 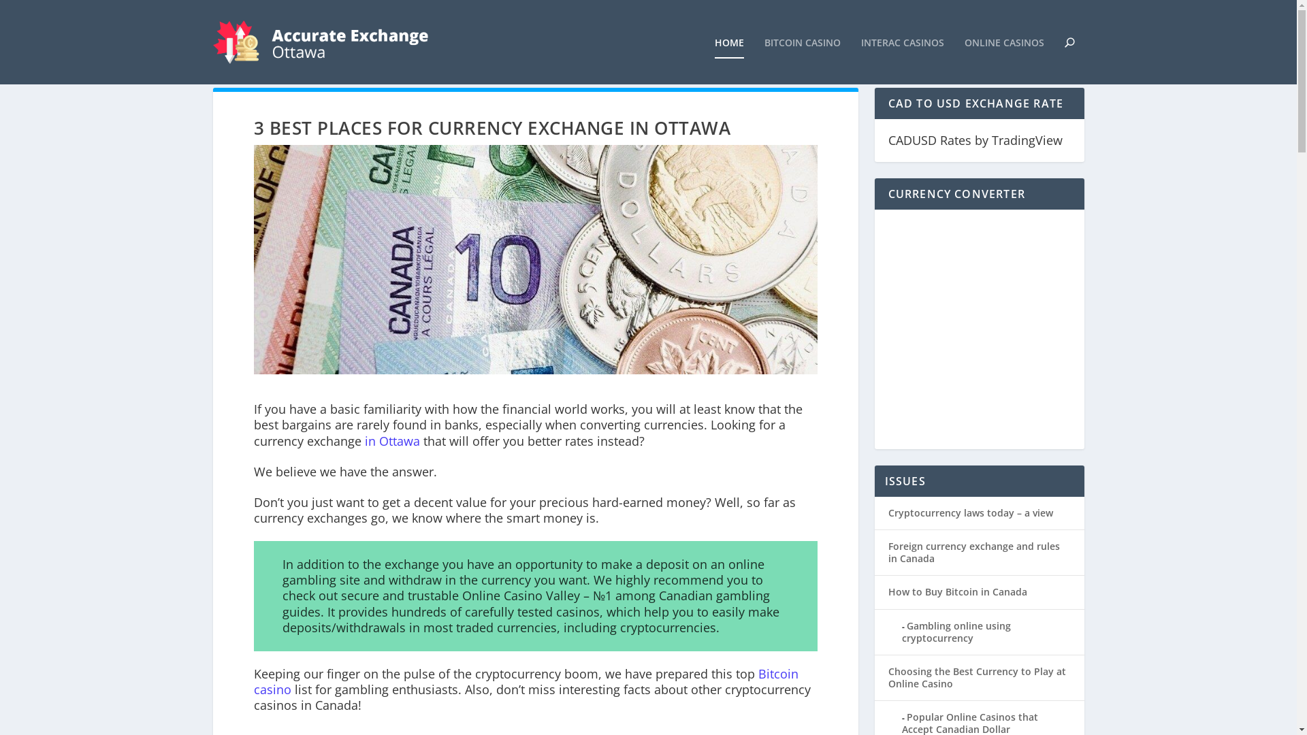 What do you see at coordinates (1003, 61) in the screenshot?
I see `ONLINE CASINOS` at bounding box center [1003, 61].